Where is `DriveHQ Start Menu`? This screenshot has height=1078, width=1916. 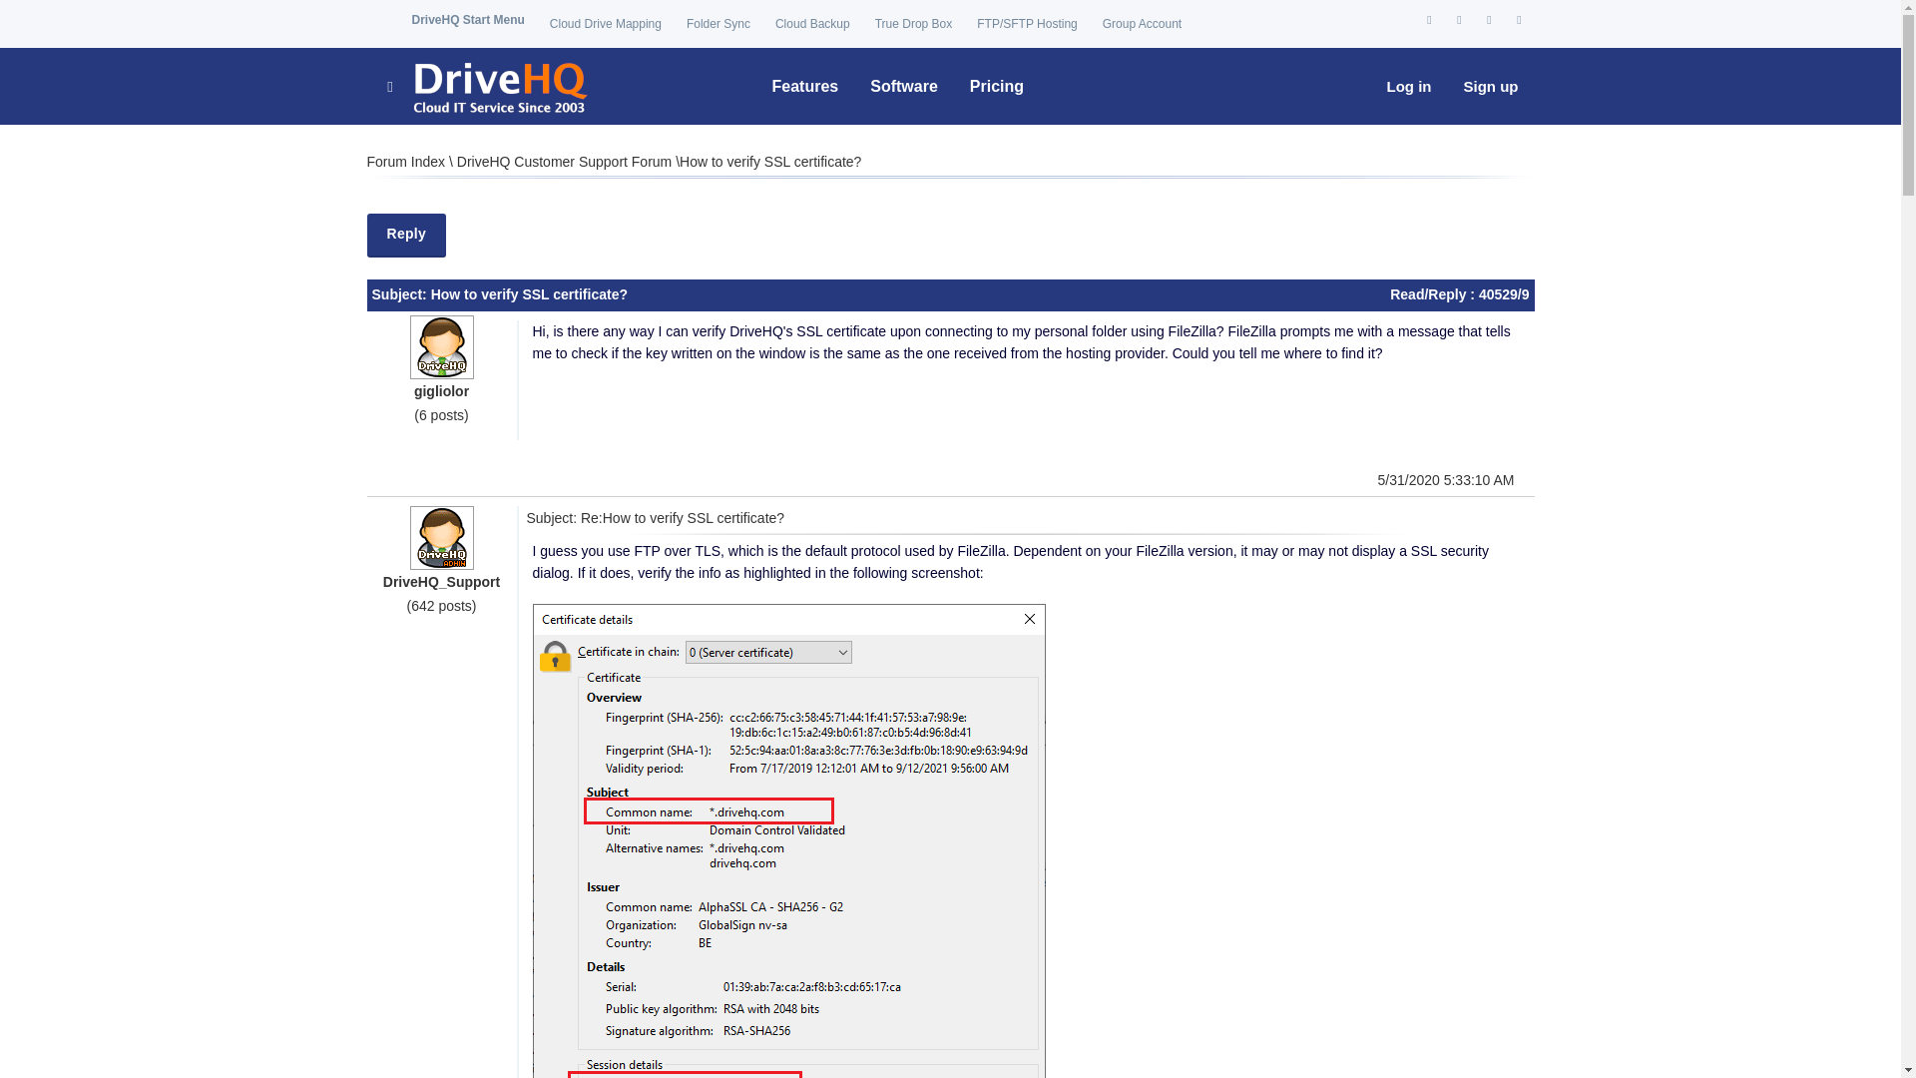
DriveHQ Start Menu is located at coordinates (467, 20).